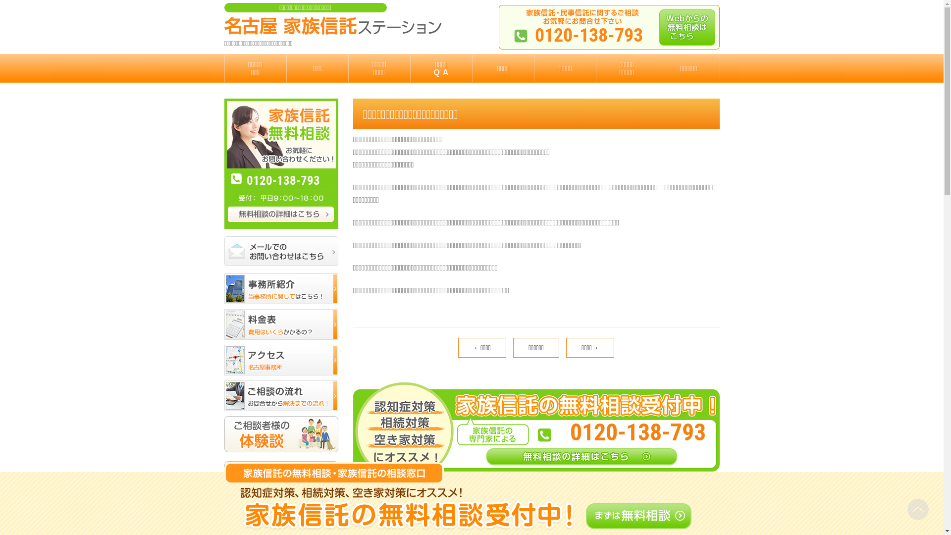  Describe the element at coordinates (536, 386) in the screenshot. I see `0120-138-793` at that location.